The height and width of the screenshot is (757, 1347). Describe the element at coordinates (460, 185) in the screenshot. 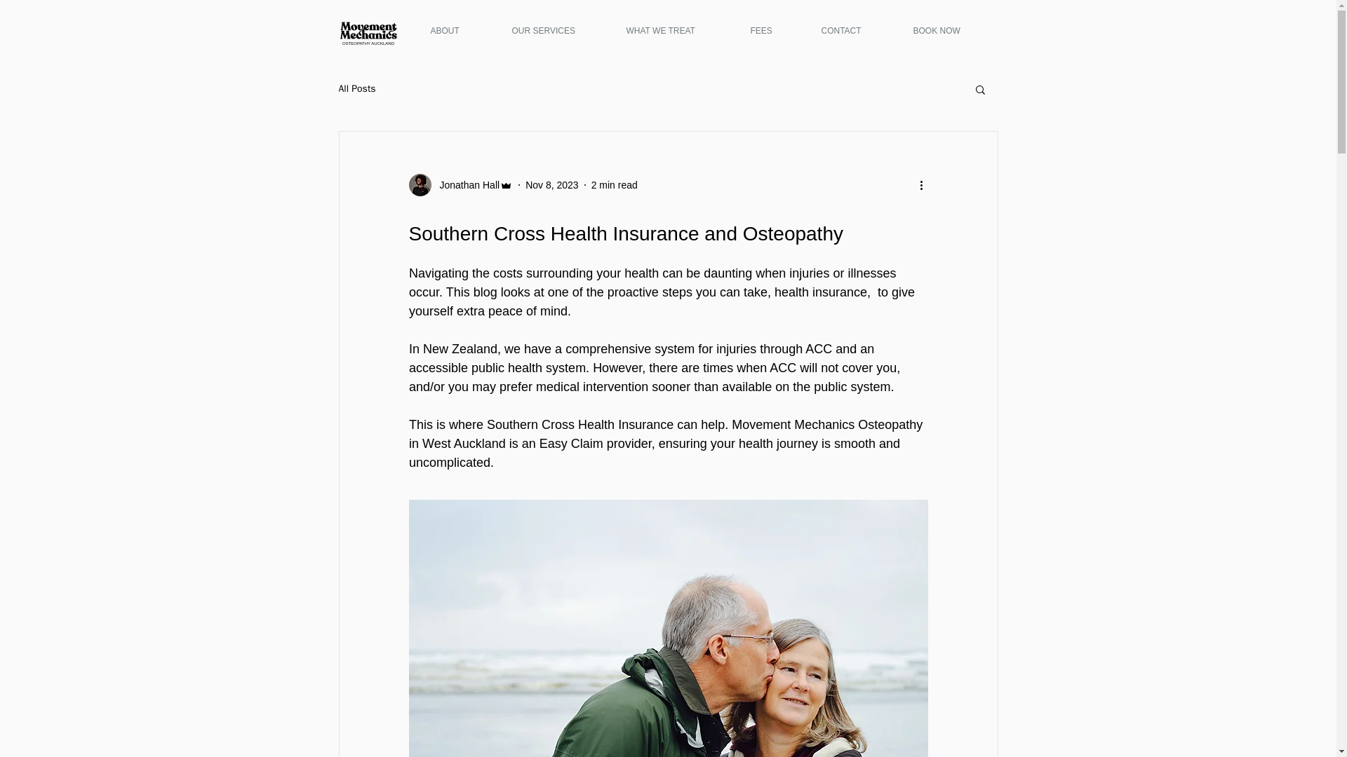

I see `Jonathan Hall` at that location.